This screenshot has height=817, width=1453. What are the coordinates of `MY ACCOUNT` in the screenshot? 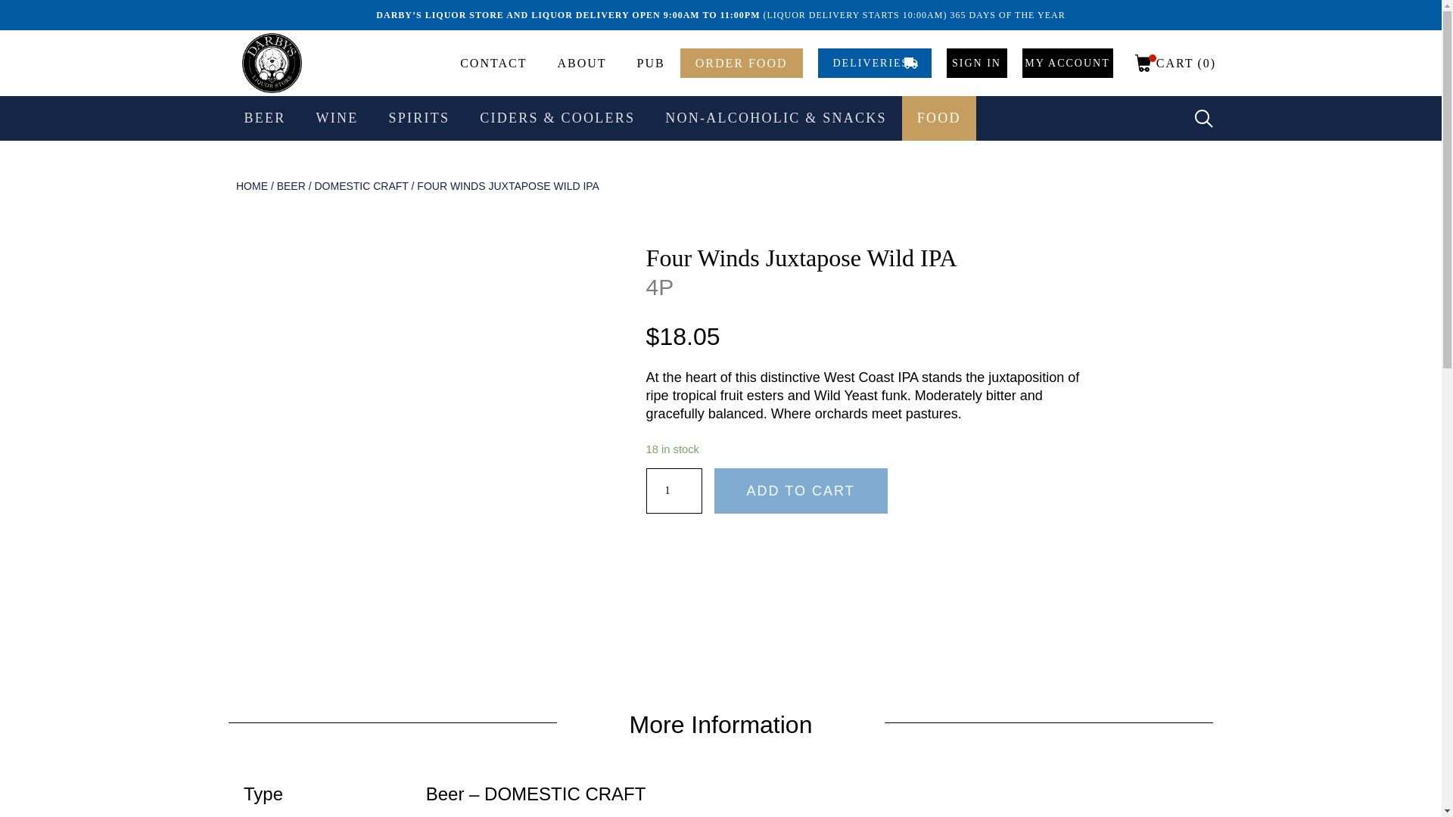 It's located at (1067, 62).